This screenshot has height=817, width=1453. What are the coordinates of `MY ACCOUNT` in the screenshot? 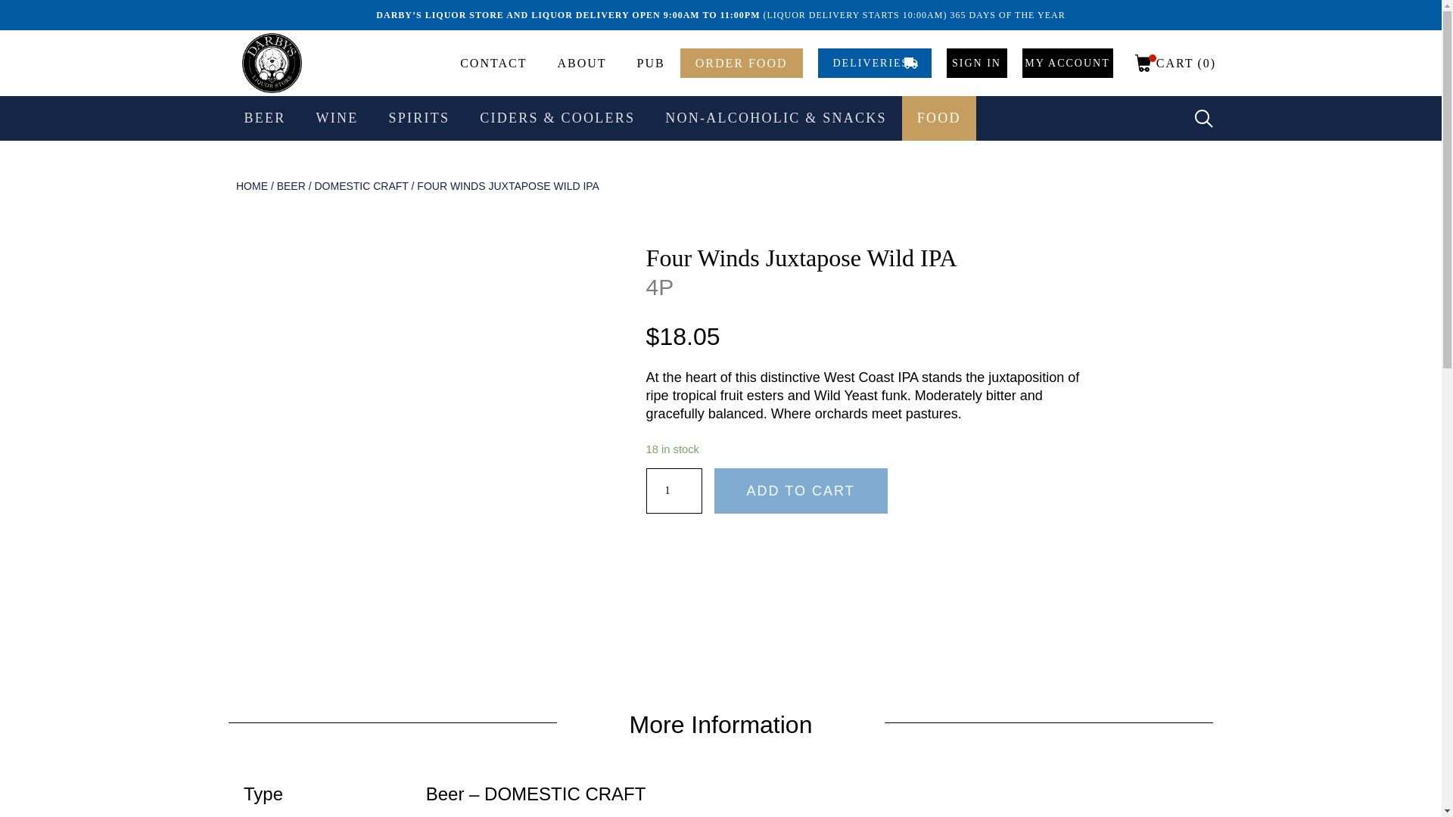 It's located at (1067, 62).